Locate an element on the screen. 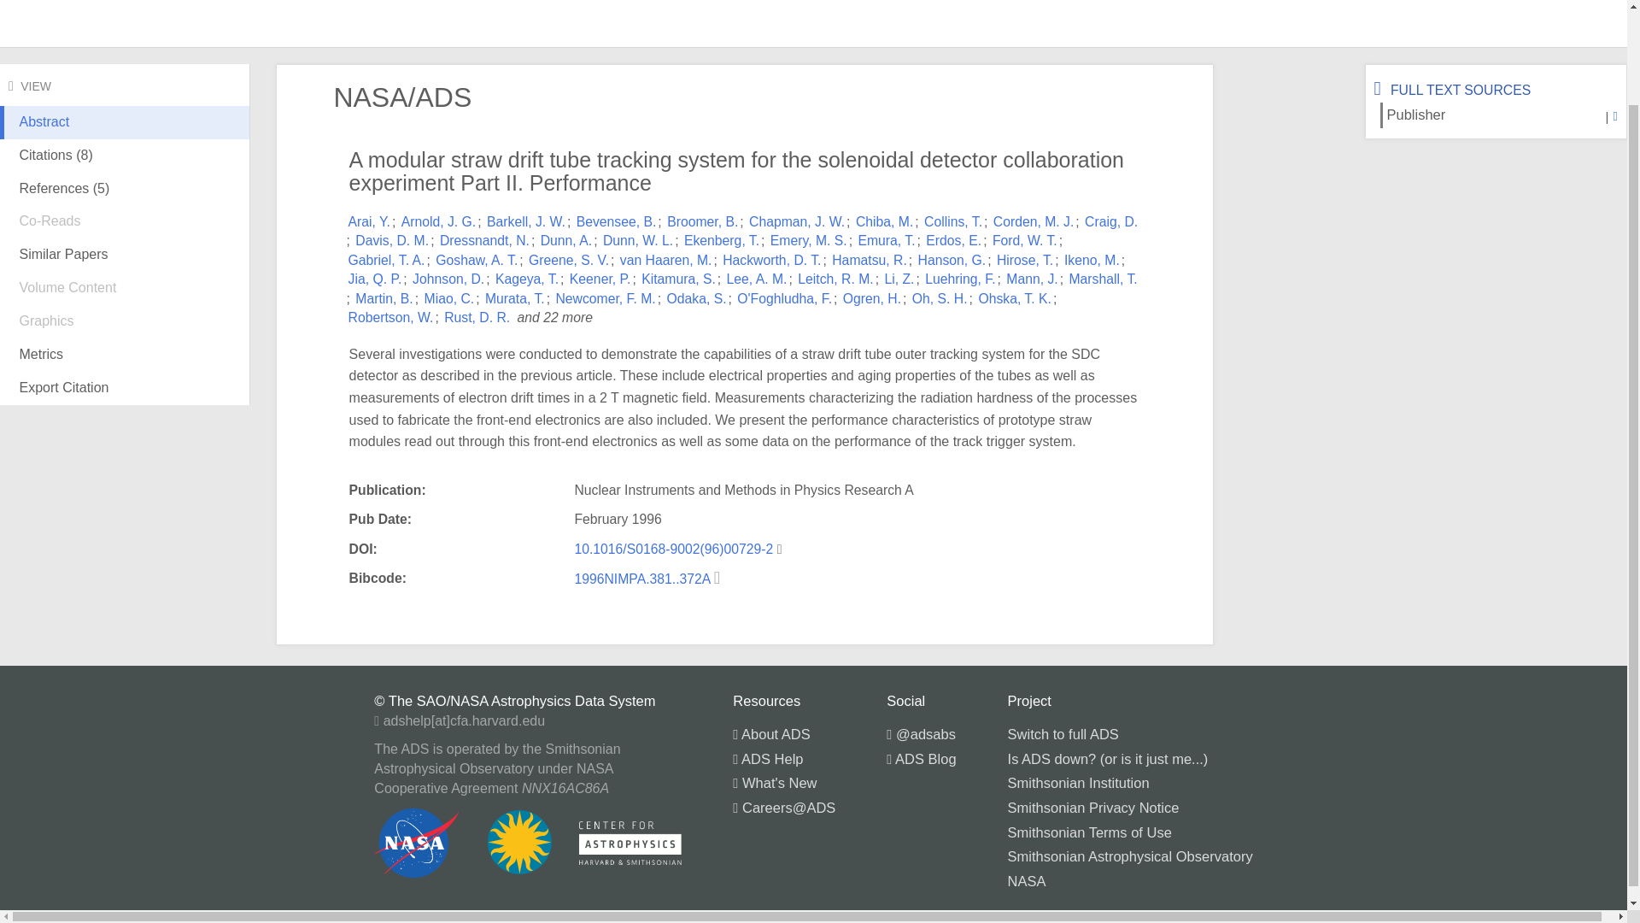  Dressnandt, N. is located at coordinates (484, 241).